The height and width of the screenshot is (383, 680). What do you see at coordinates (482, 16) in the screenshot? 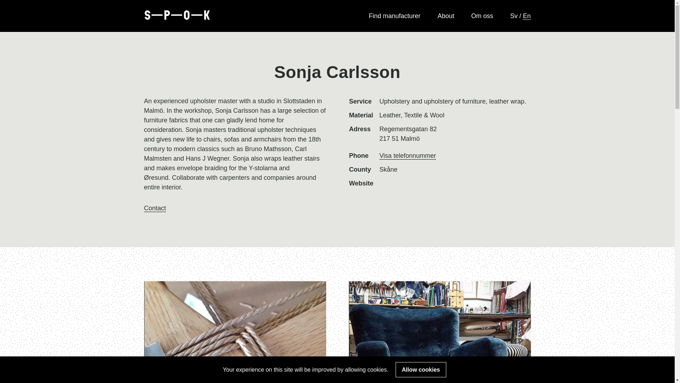
I see `Om oss` at bounding box center [482, 16].